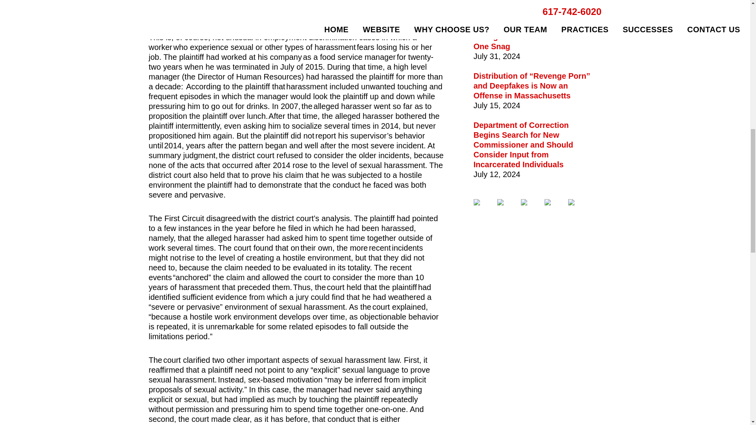  What do you see at coordinates (528, 202) in the screenshot?
I see `LinkedIn` at bounding box center [528, 202].